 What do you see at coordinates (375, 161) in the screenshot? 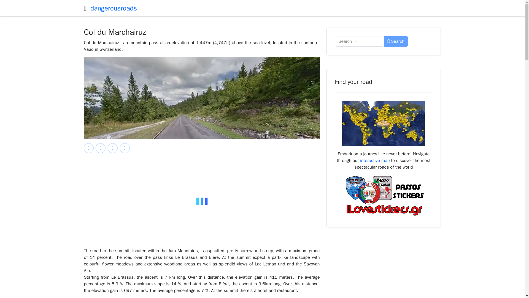
I see `interactive map` at bounding box center [375, 161].